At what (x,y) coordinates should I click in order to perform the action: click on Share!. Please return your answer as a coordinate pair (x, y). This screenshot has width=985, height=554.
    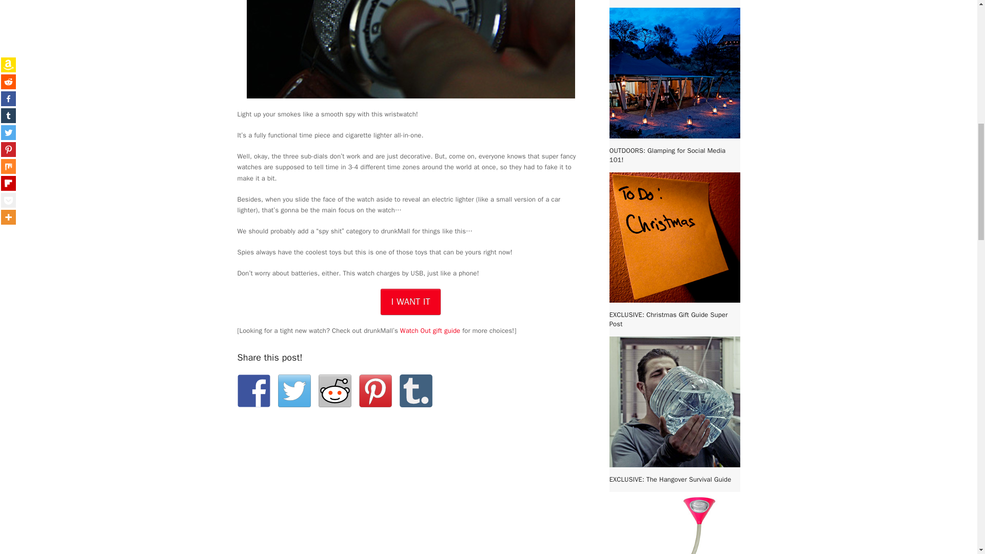
    Looking at the image, I should click on (253, 391).